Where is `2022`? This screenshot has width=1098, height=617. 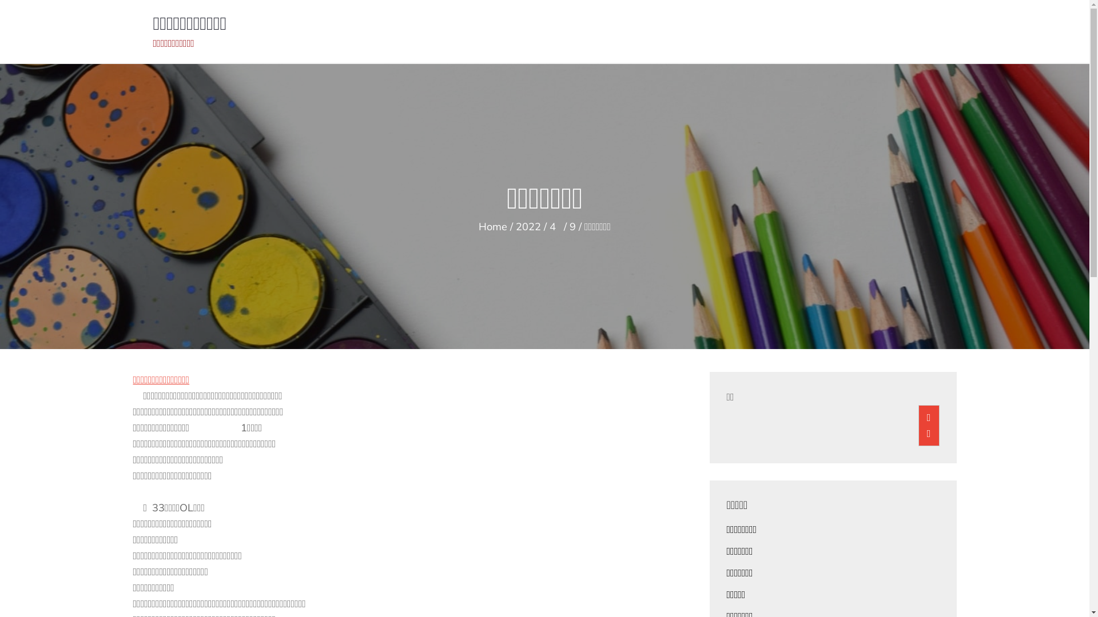
2022 is located at coordinates (528, 226).